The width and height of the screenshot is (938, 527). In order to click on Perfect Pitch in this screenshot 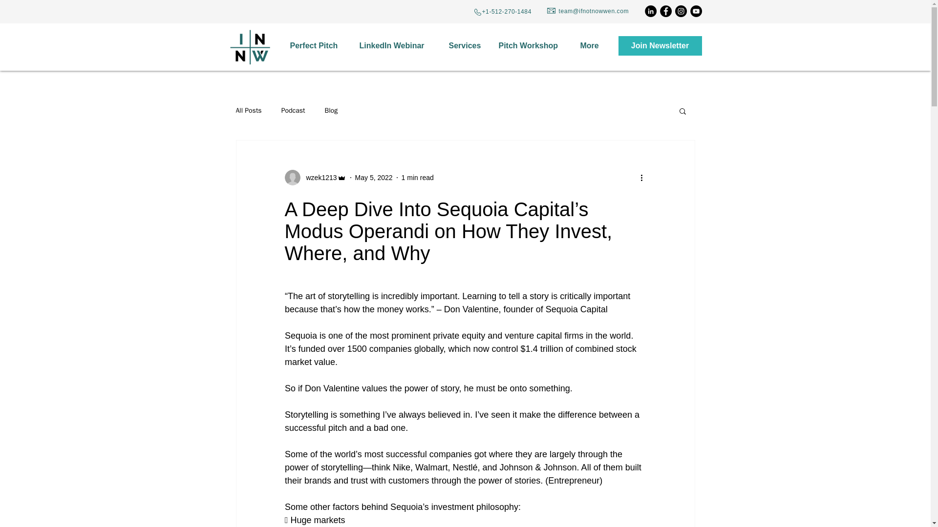, I will do `click(317, 46)`.